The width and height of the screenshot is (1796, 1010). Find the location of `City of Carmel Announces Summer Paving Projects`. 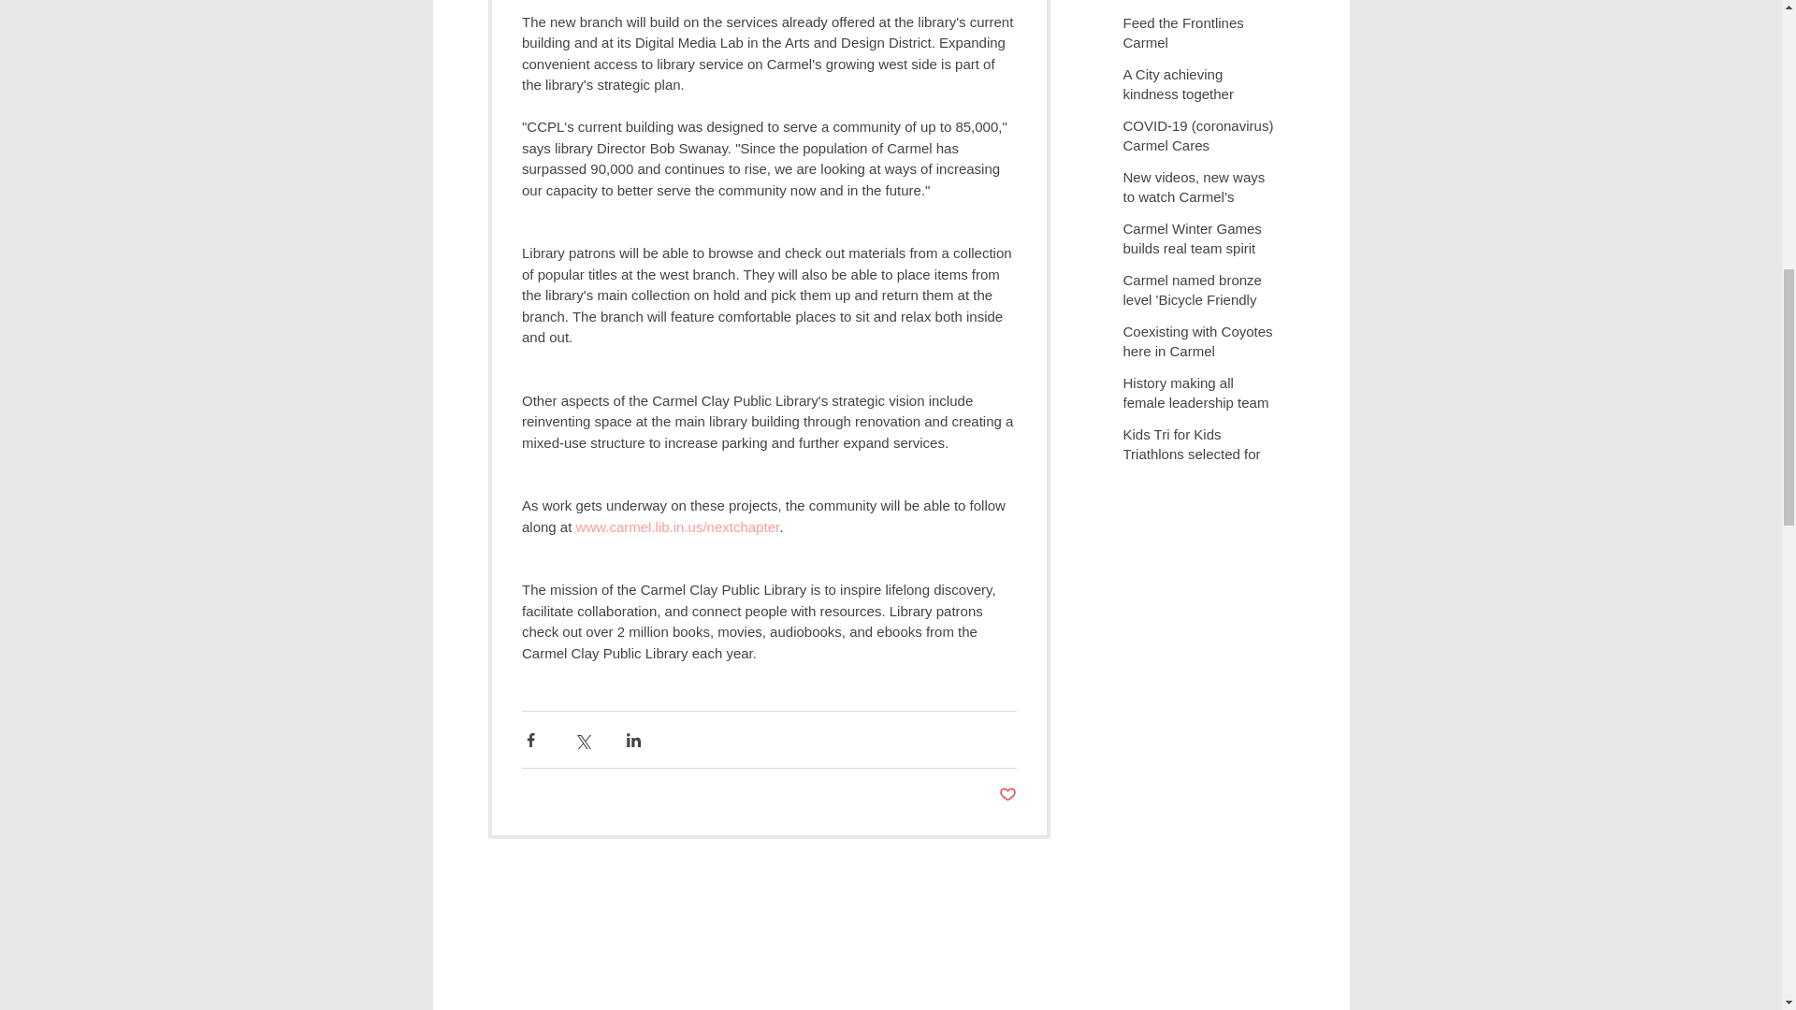

City of Carmel Announces Summer Paving Projects is located at coordinates (1199, 14).